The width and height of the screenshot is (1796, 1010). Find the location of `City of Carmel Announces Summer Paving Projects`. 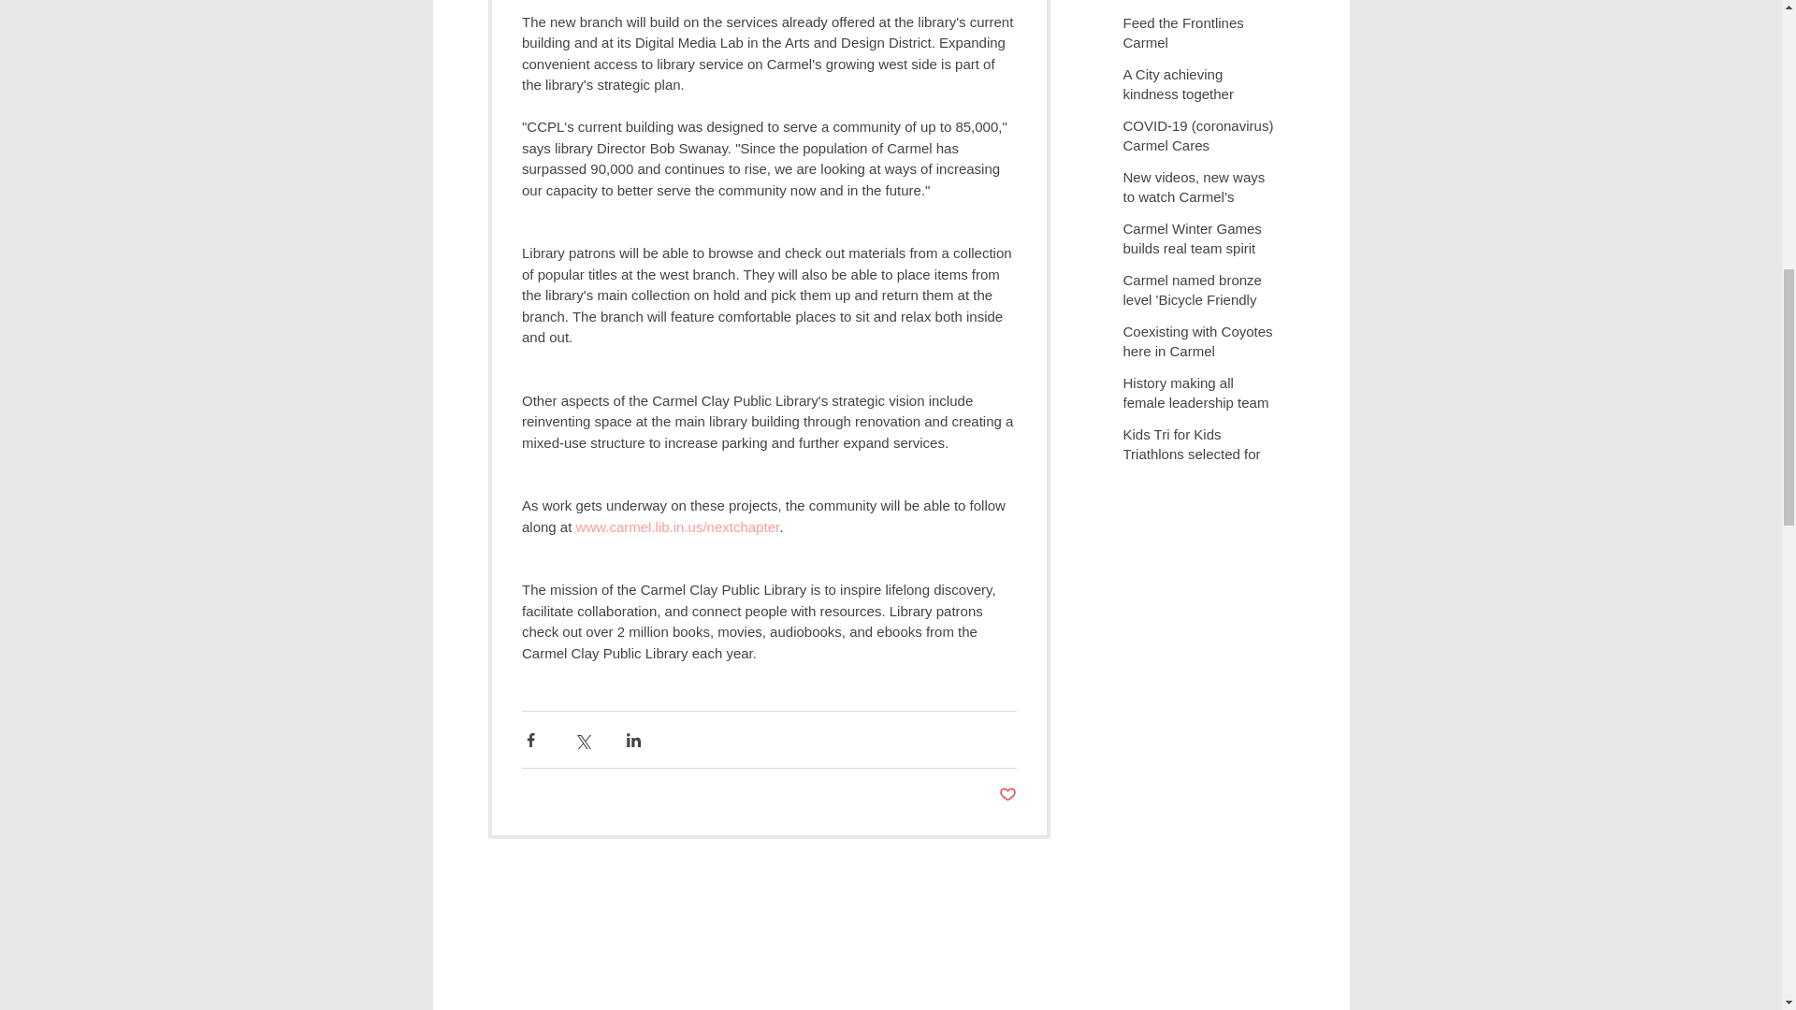

City of Carmel Announces Summer Paving Projects is located at coordinates (1199, 14).